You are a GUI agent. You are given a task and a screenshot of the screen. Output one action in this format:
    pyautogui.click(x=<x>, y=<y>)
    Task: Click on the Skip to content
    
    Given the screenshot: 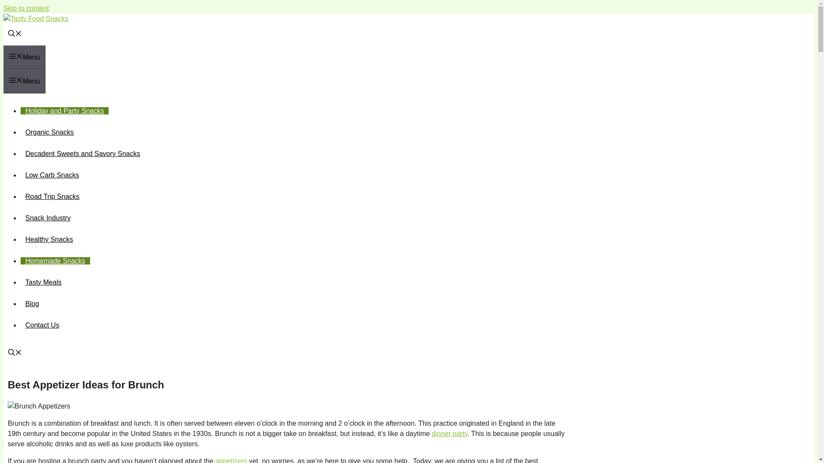 What is the action you would take?
    pyautogui.click(x=26, y=8)
    